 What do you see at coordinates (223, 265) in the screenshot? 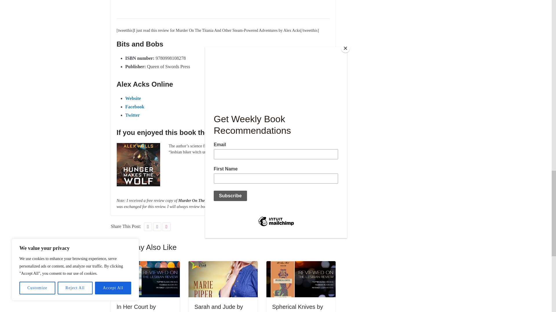
I see `Sarah and Jude by Marie Piper: Book Review` at bounding box center [223, 265].